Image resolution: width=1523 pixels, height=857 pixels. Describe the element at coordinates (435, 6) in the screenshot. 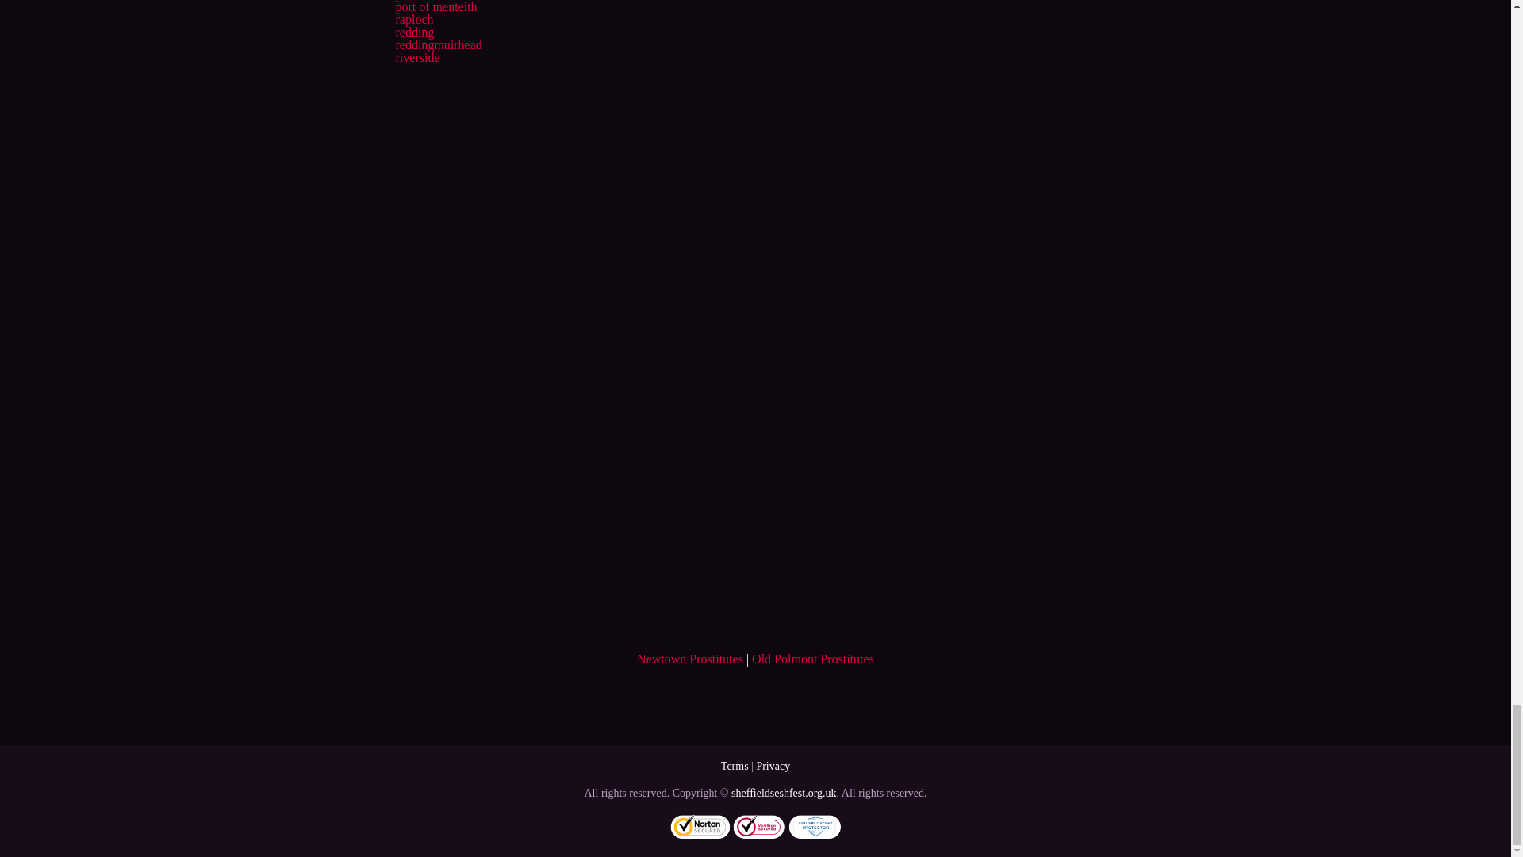

I see `port of menteith` at that location.